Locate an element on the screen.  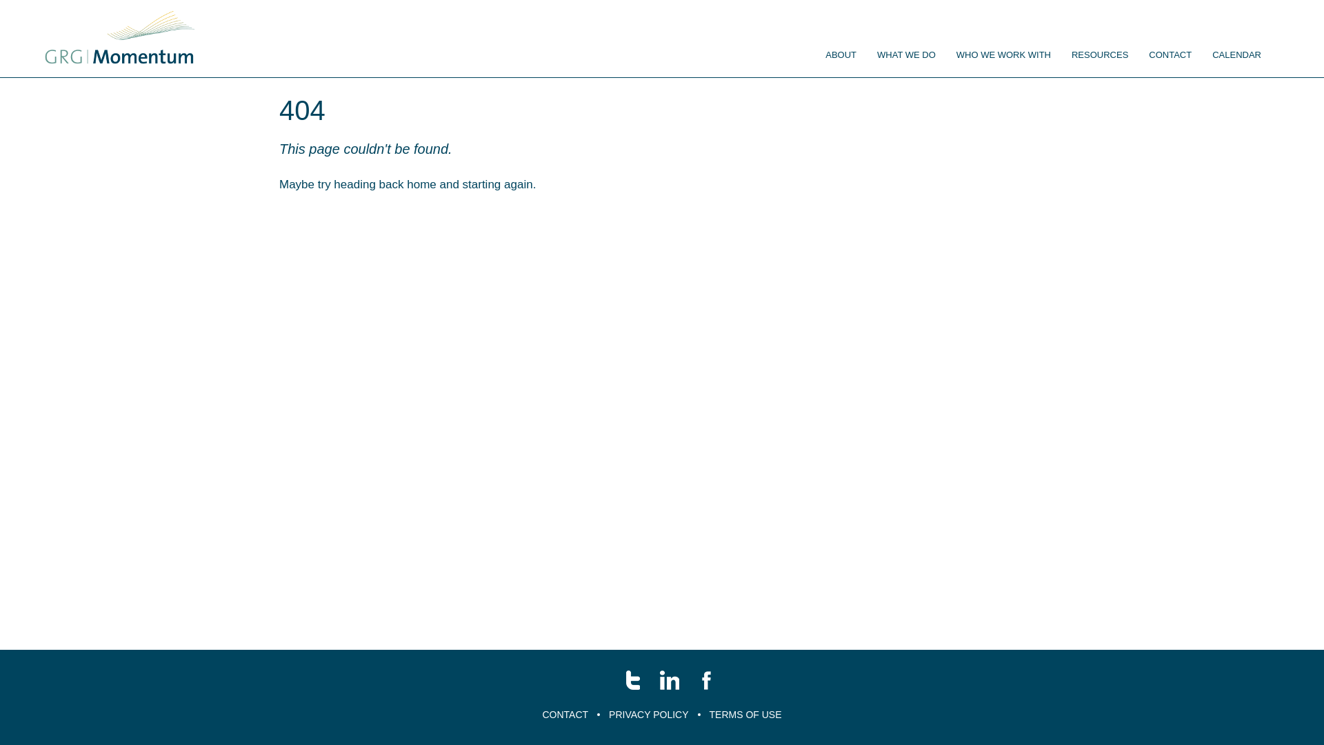
home is located at coordinates (422, 185).